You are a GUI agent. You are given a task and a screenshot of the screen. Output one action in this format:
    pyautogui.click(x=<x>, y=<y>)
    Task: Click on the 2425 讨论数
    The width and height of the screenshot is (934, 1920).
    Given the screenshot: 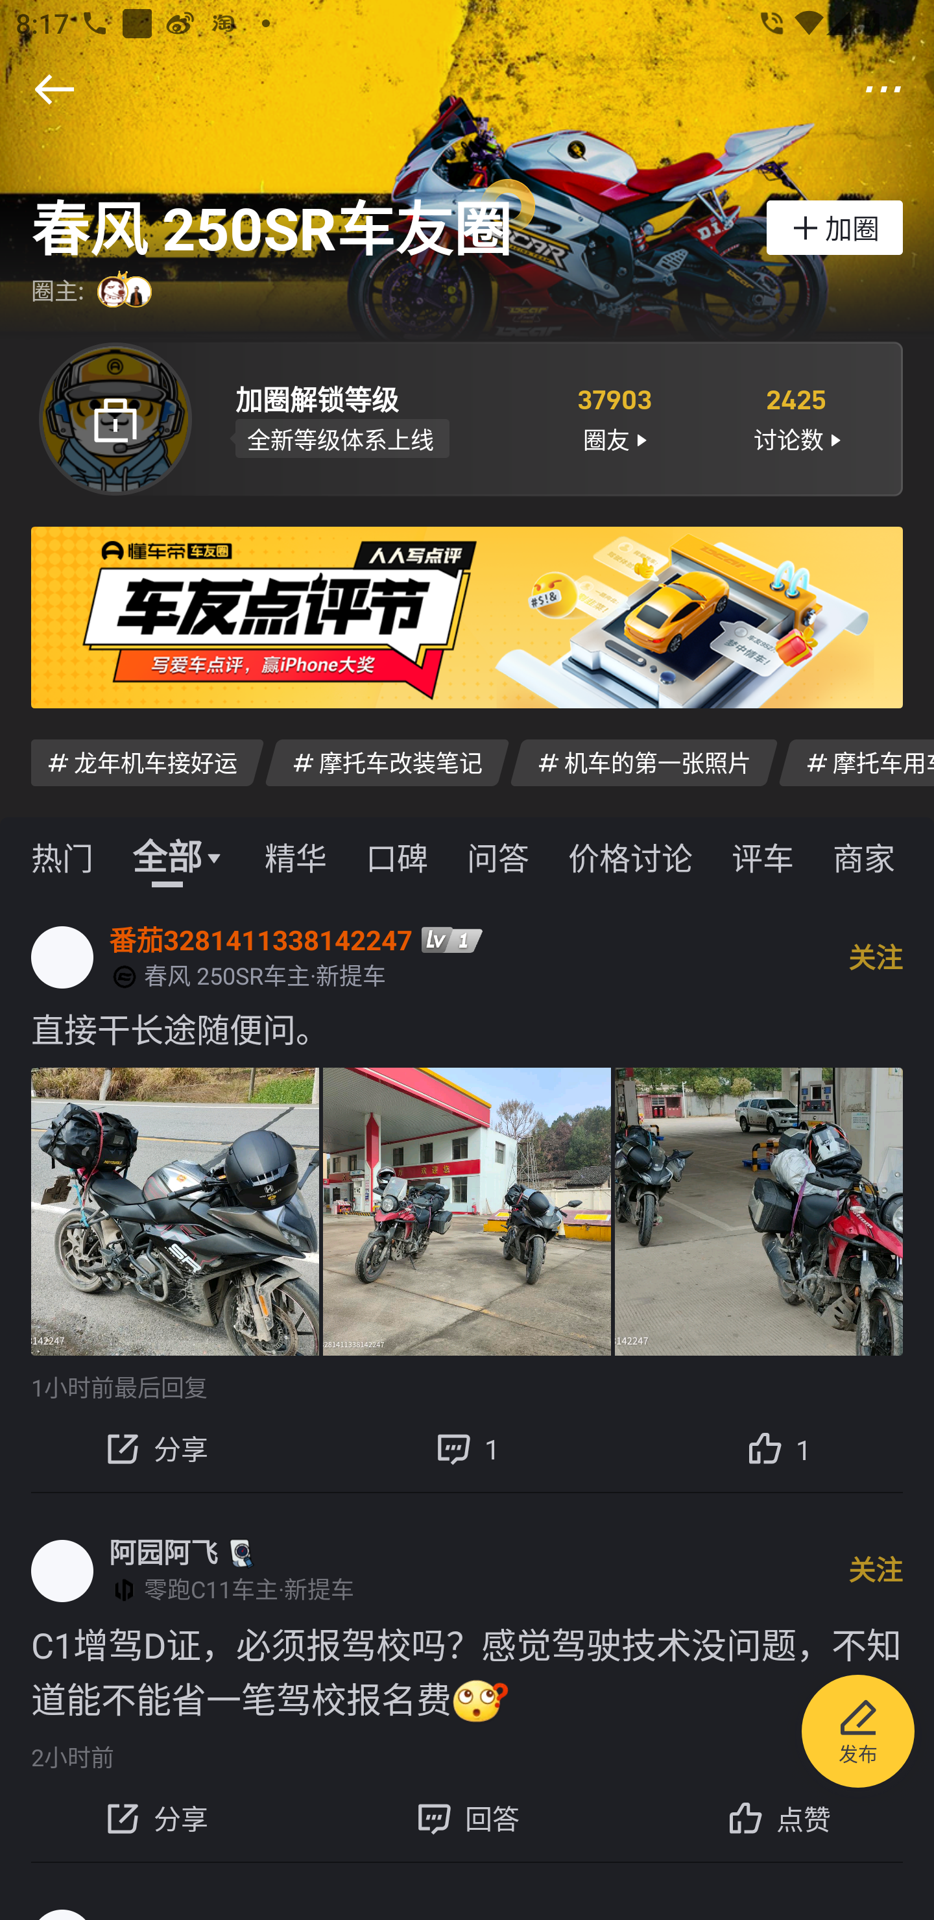 What is the action you would take?
    pyautogui.click(x=796, y=418)
    